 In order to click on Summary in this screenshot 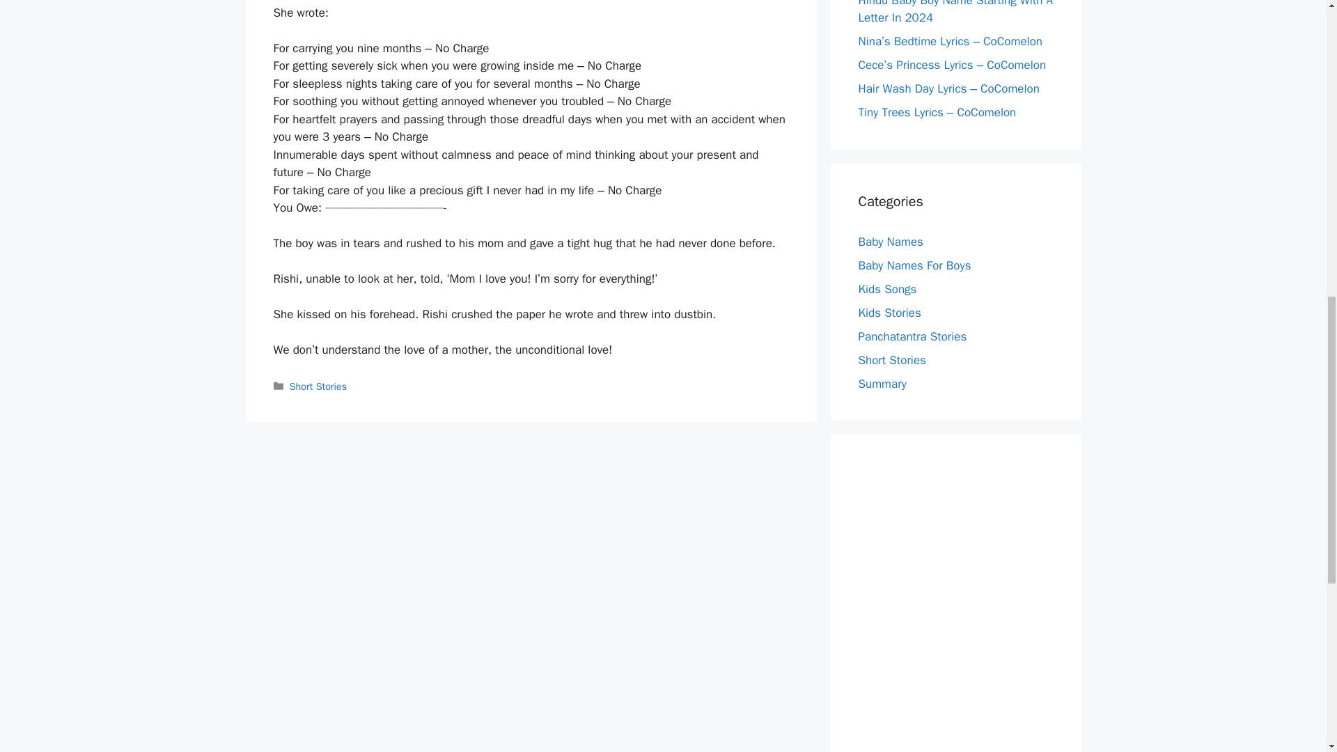, I will do `click(882, 383)`.